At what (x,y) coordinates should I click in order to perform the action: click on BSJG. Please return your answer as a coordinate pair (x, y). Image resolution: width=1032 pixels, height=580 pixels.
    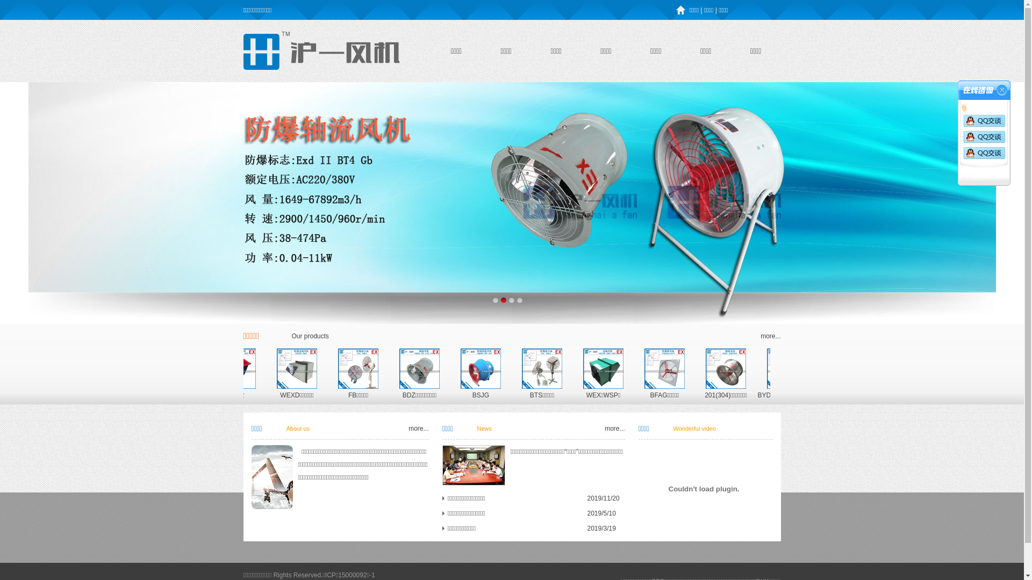
    Looking at the image, I should click on (610, 395).